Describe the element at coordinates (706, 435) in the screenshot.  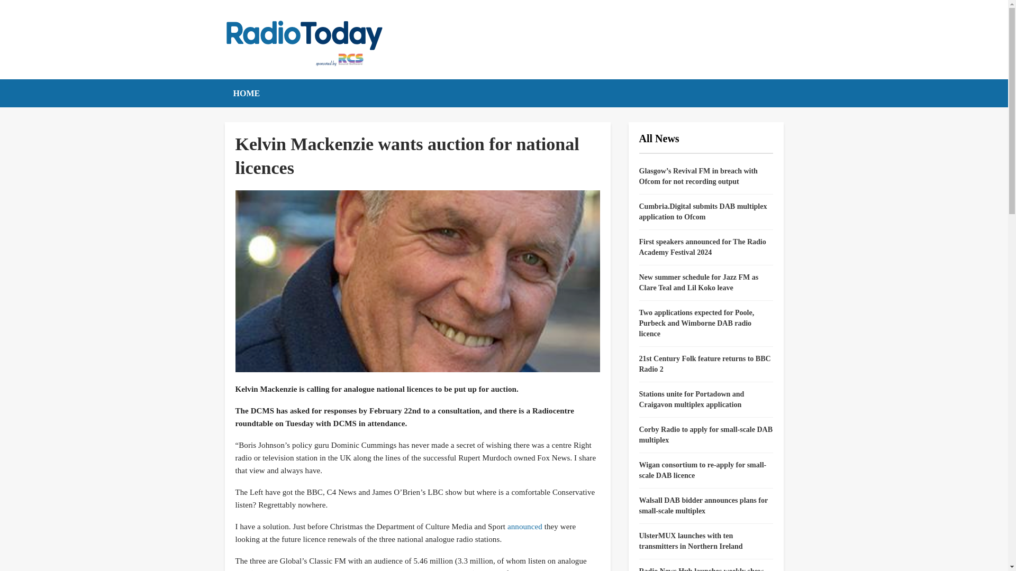
I see `Corby Radio to apply for small-scale DAB multiplex` at that location.